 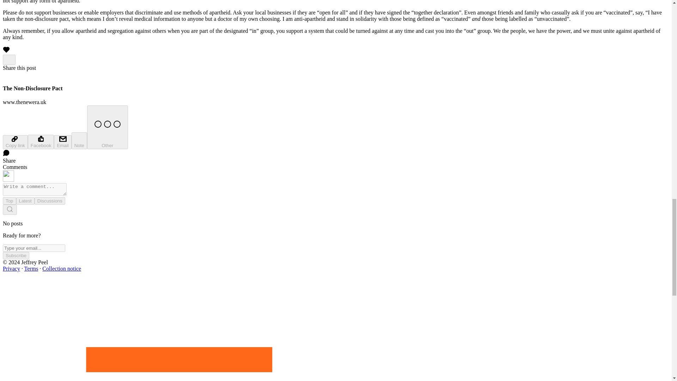 I want to click on Latest, so click(x=25, y=201).